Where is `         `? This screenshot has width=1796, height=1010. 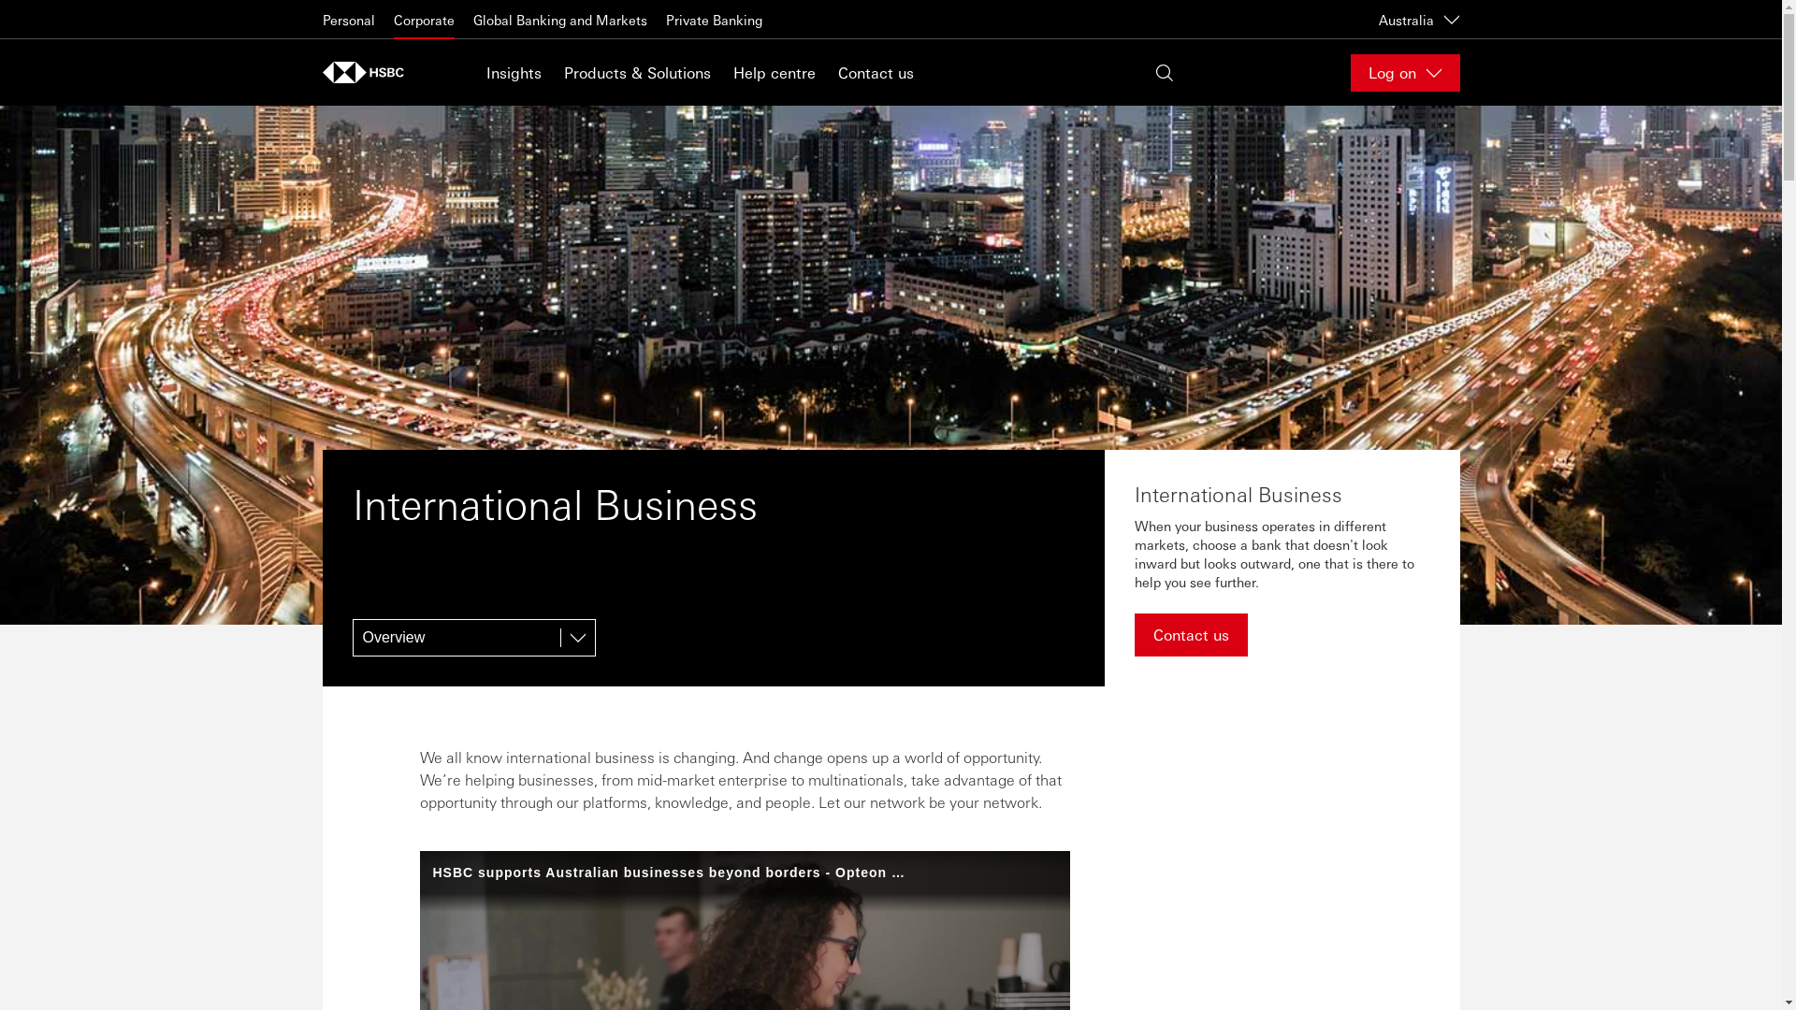
          is located at coordinates (891, 365).